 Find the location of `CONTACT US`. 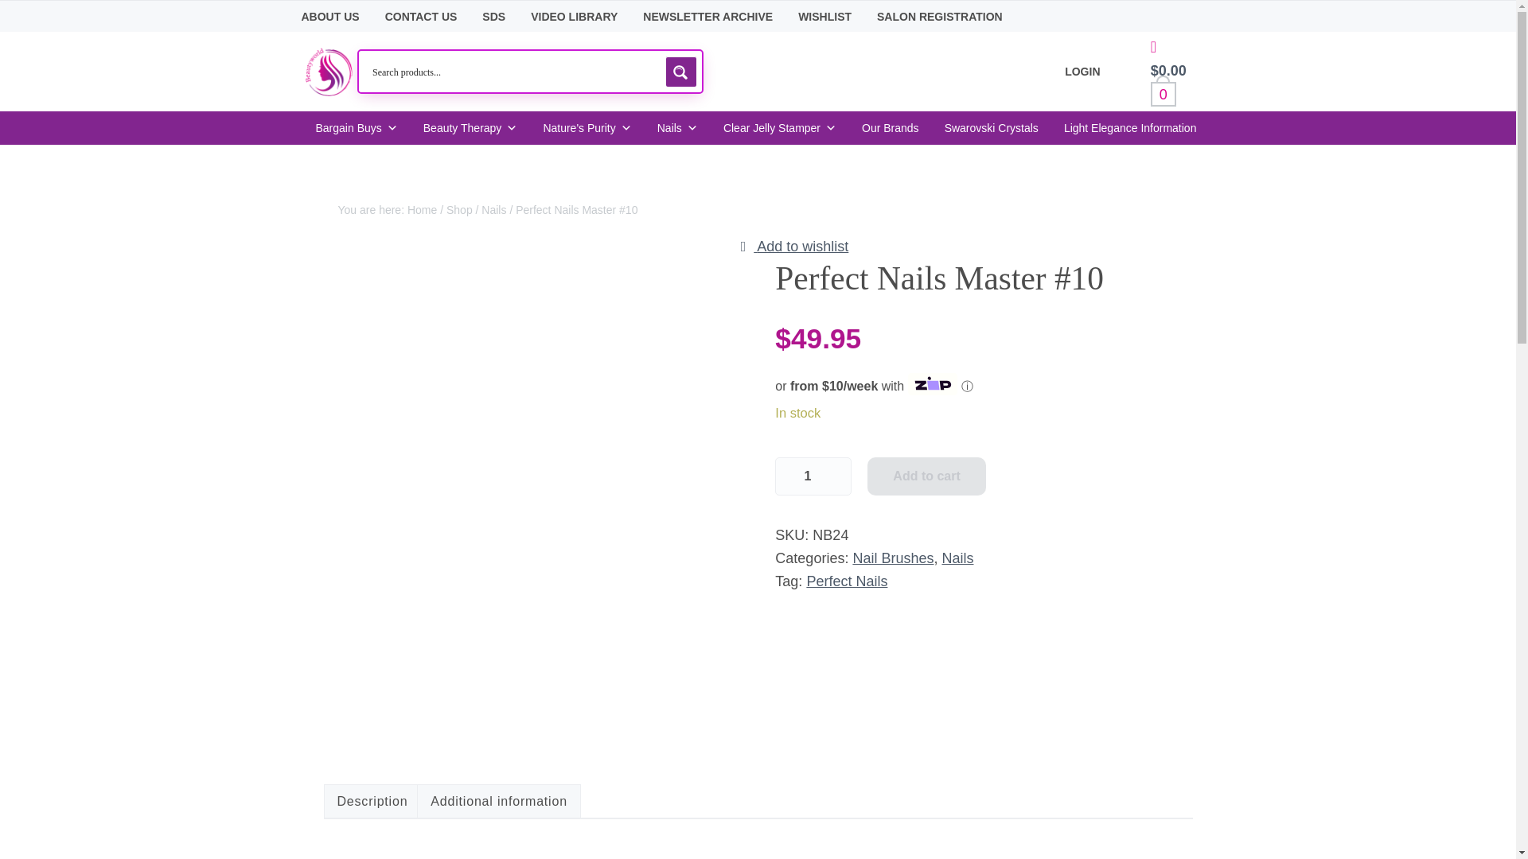

CONTACT US is located at coordinates (420, 17).